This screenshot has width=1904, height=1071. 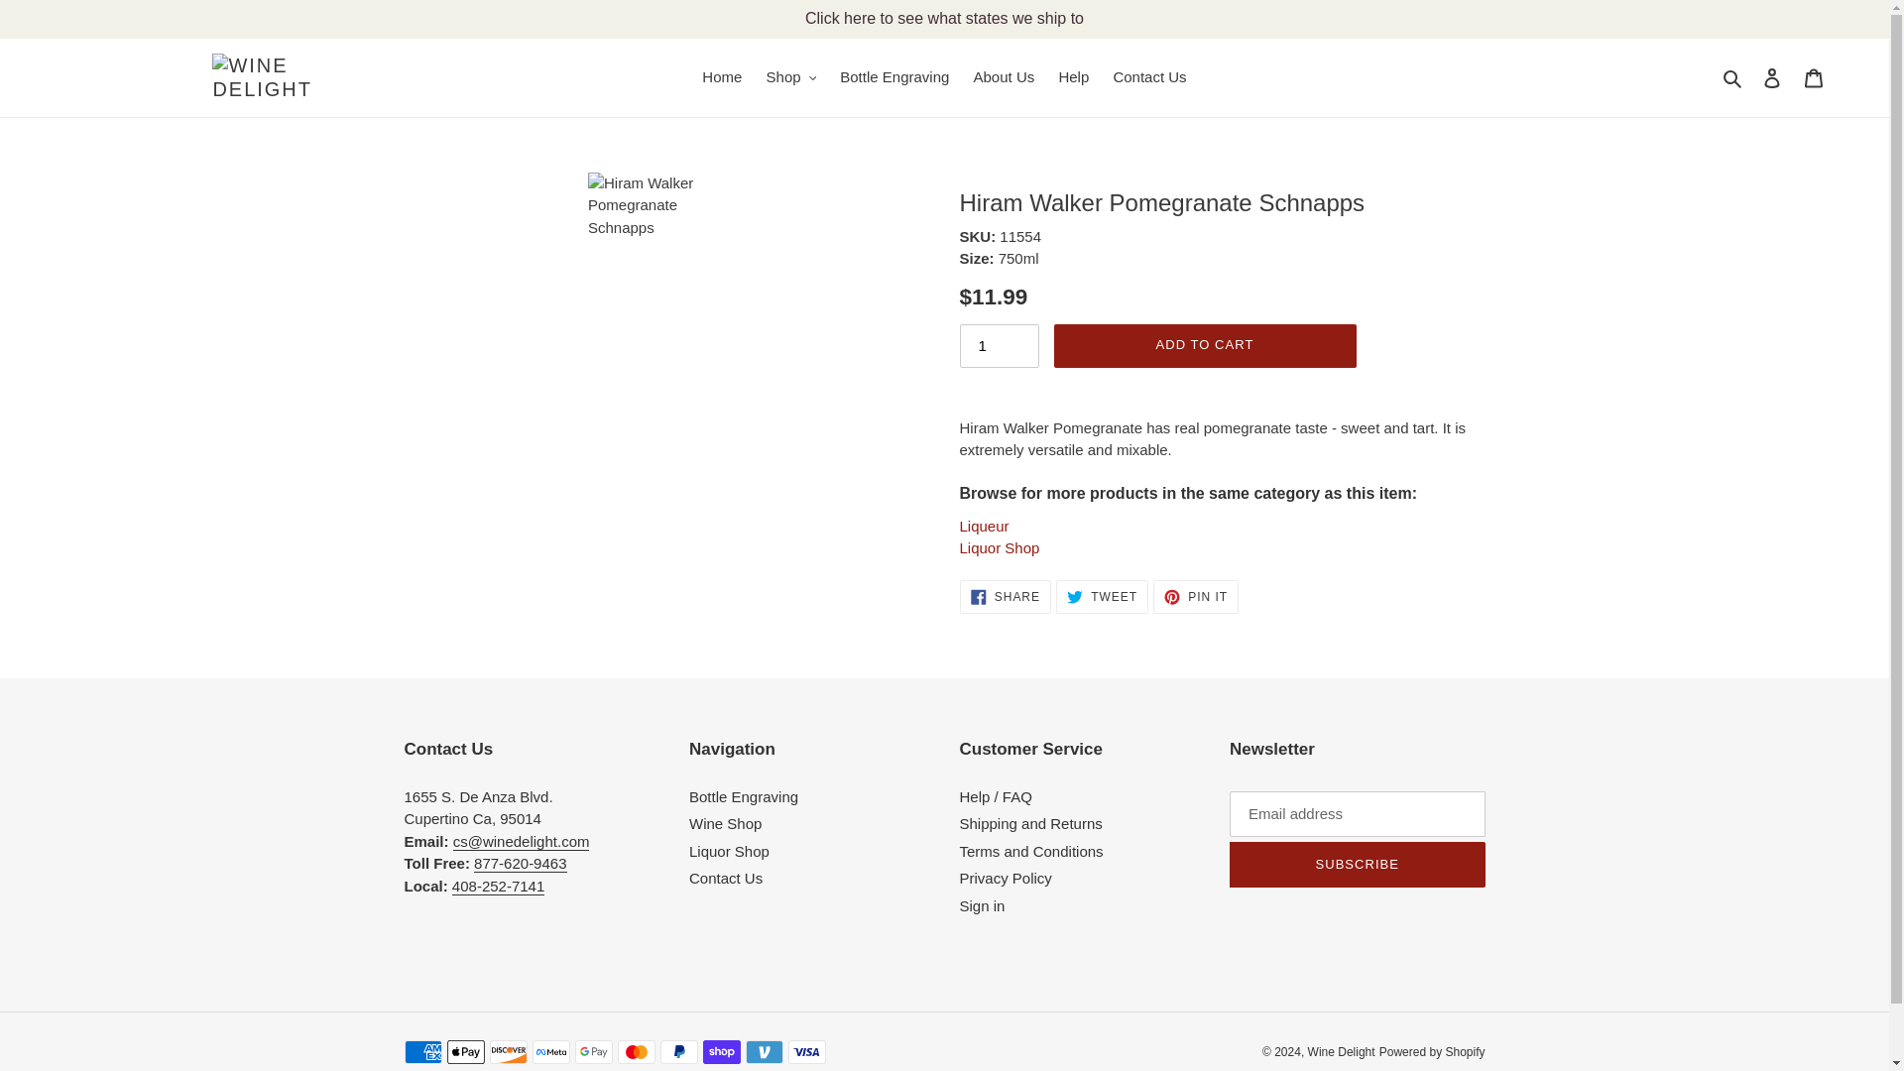 I want to click on Shop, so click(x=1102, y=597).